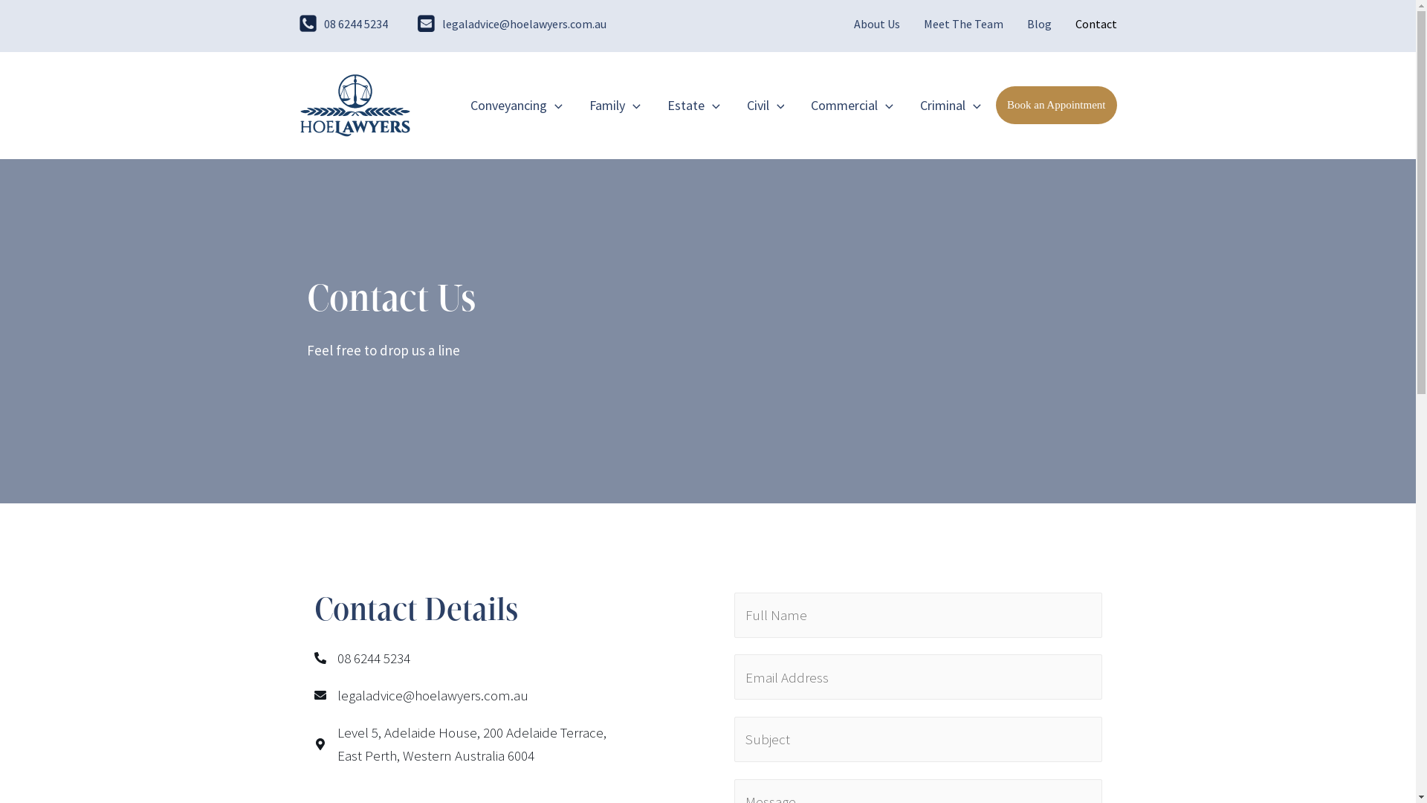 The image size is (1427, 803). Describe the element at coordinates (852, 106) in the screenshot. I see `Commercial` at that location.